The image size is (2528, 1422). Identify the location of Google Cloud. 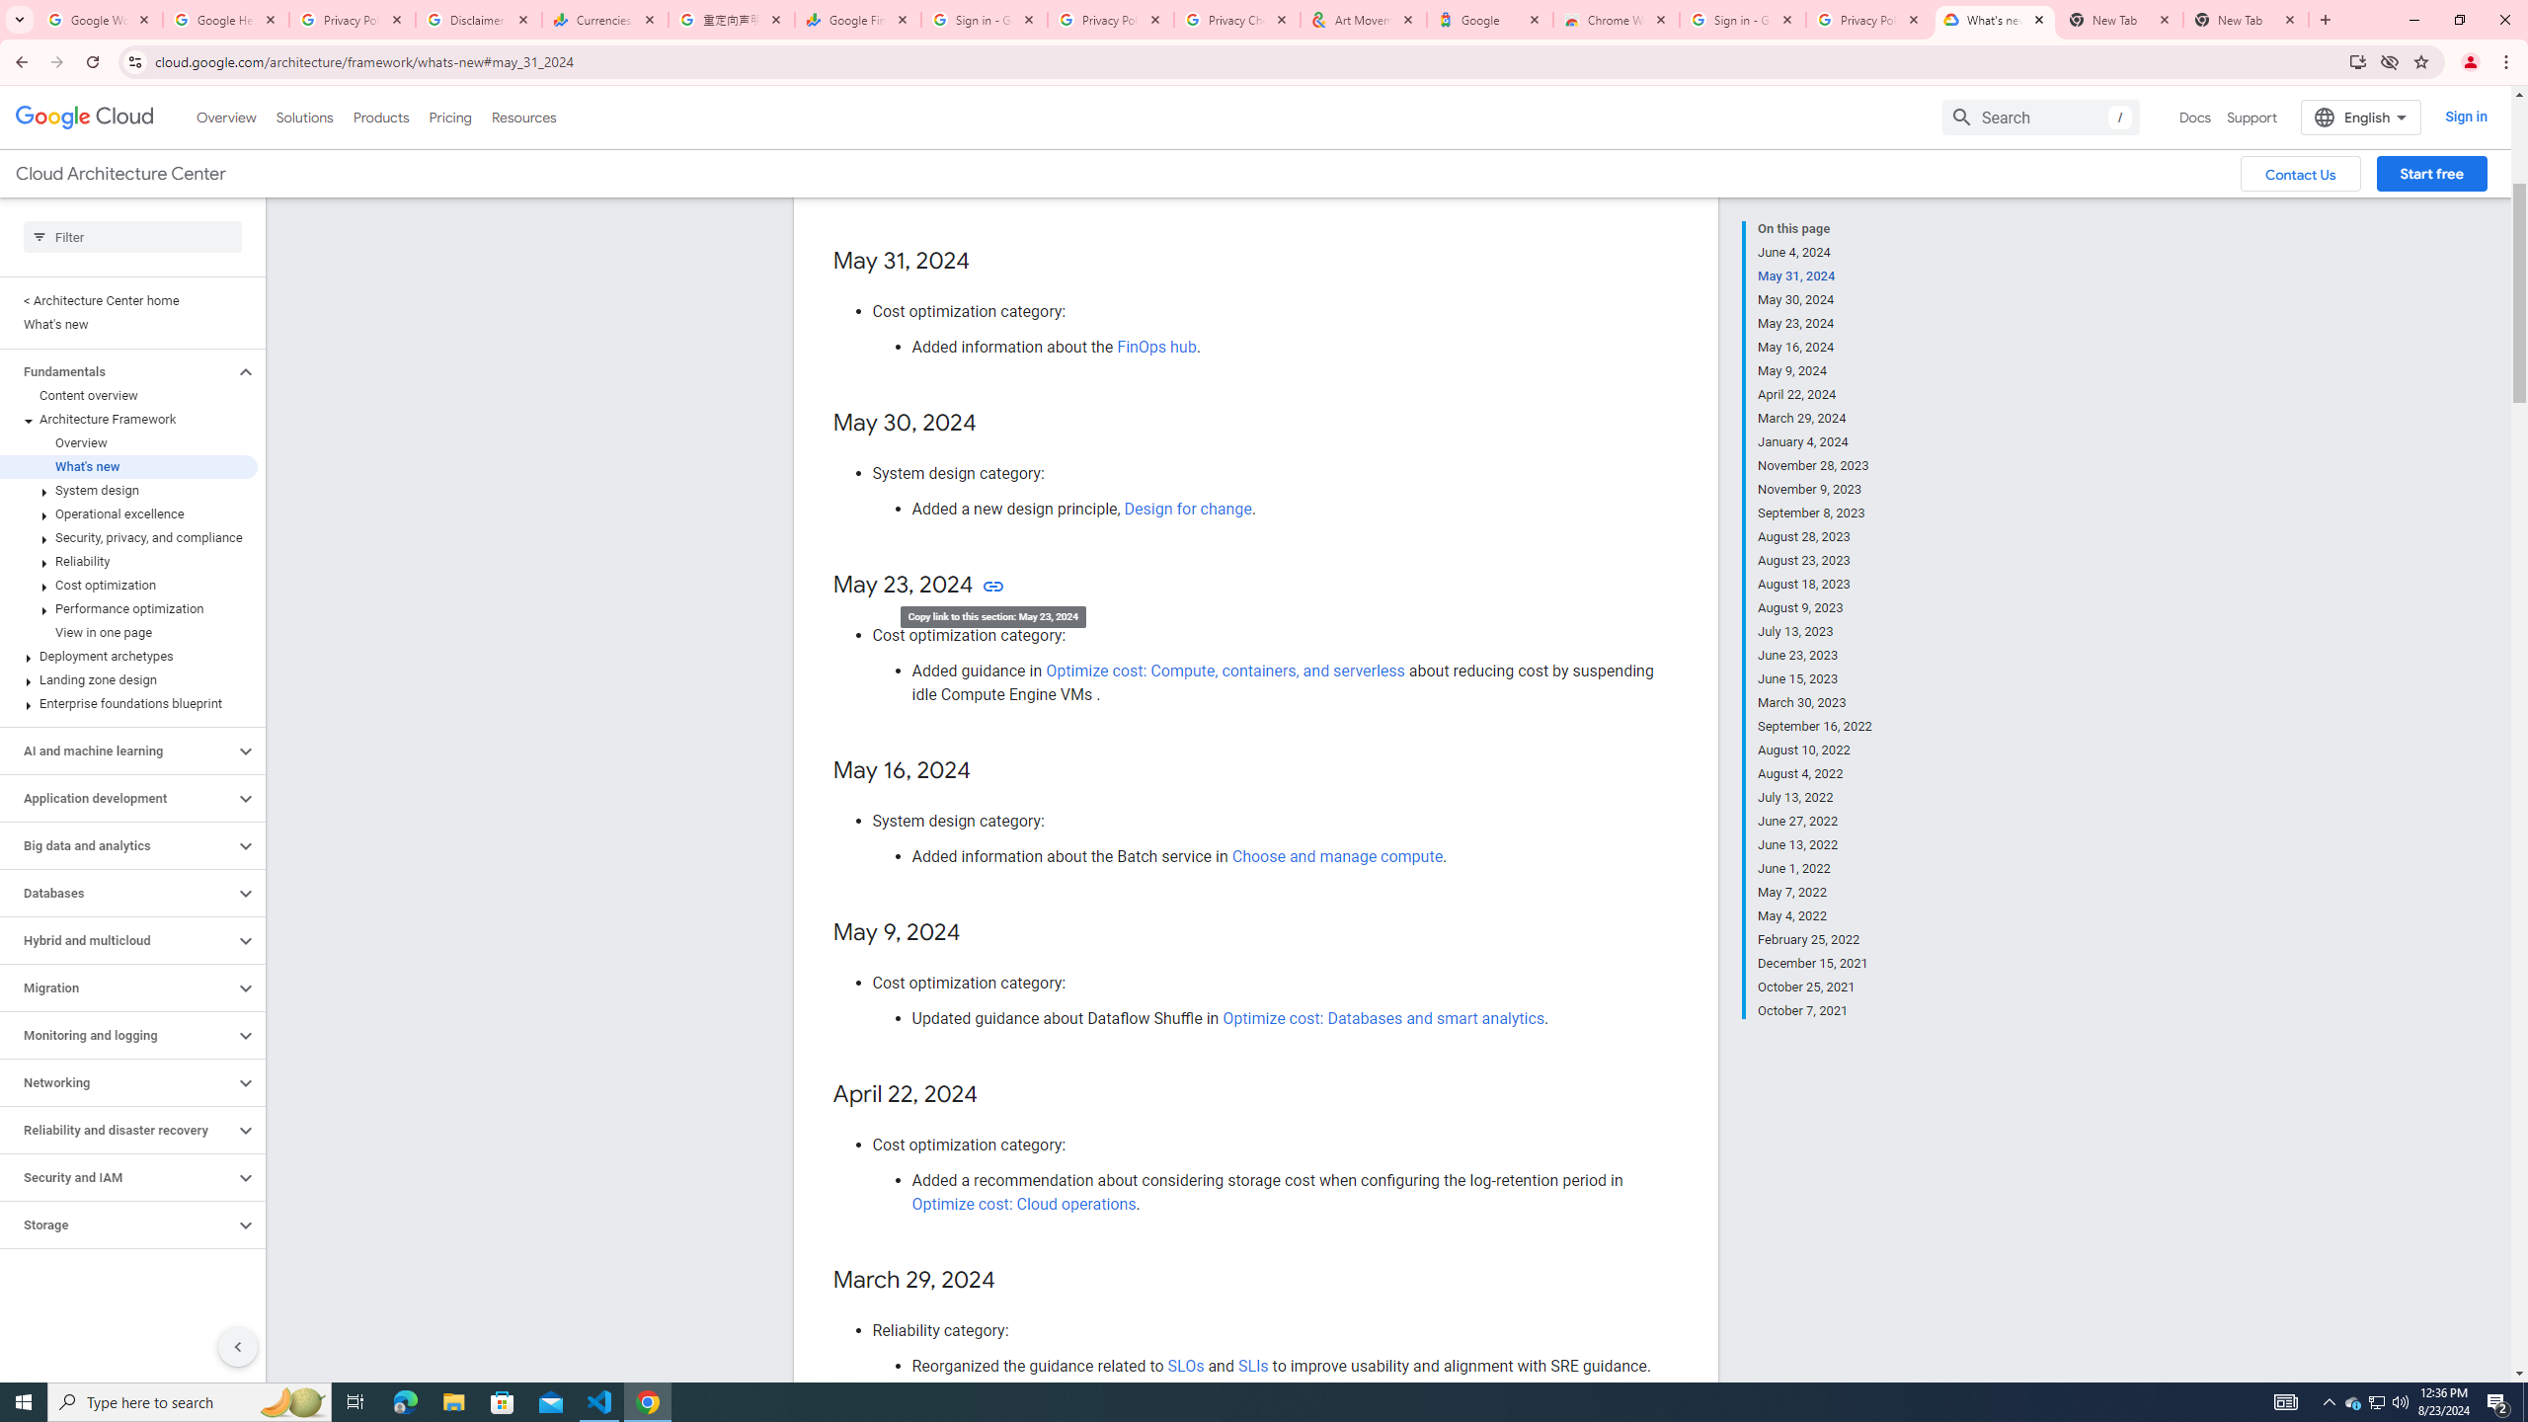
(85, 118).